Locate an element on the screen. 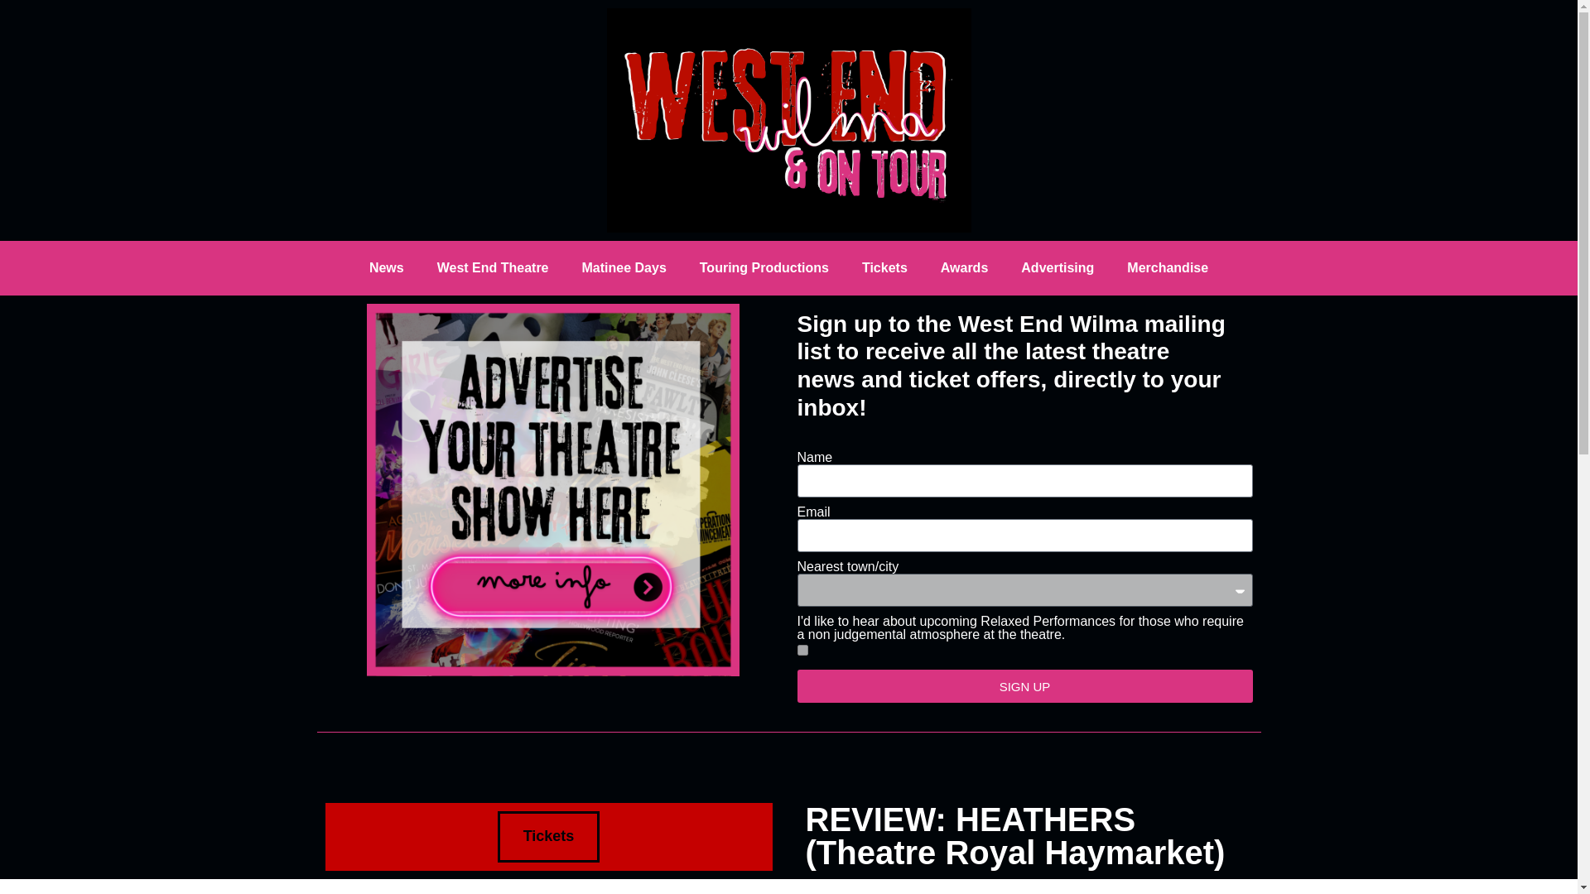  Matinee Days is located at coordinates (624, 268).